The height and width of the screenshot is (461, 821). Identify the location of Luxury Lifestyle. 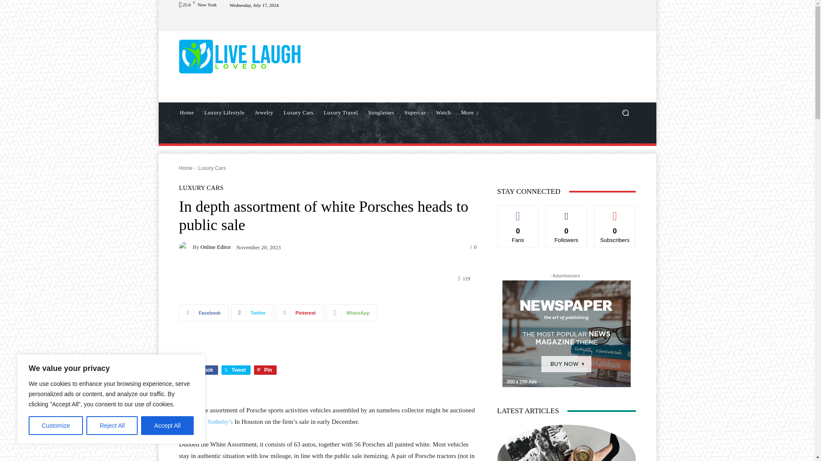
(224, 113).